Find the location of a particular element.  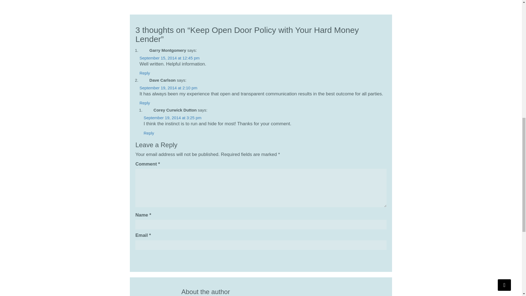

Reply is located at coordinates (145, 103).